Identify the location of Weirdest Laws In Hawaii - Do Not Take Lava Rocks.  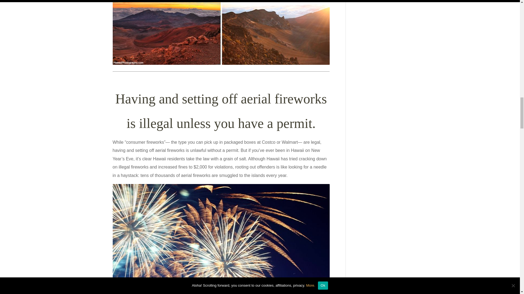
(221, 32).